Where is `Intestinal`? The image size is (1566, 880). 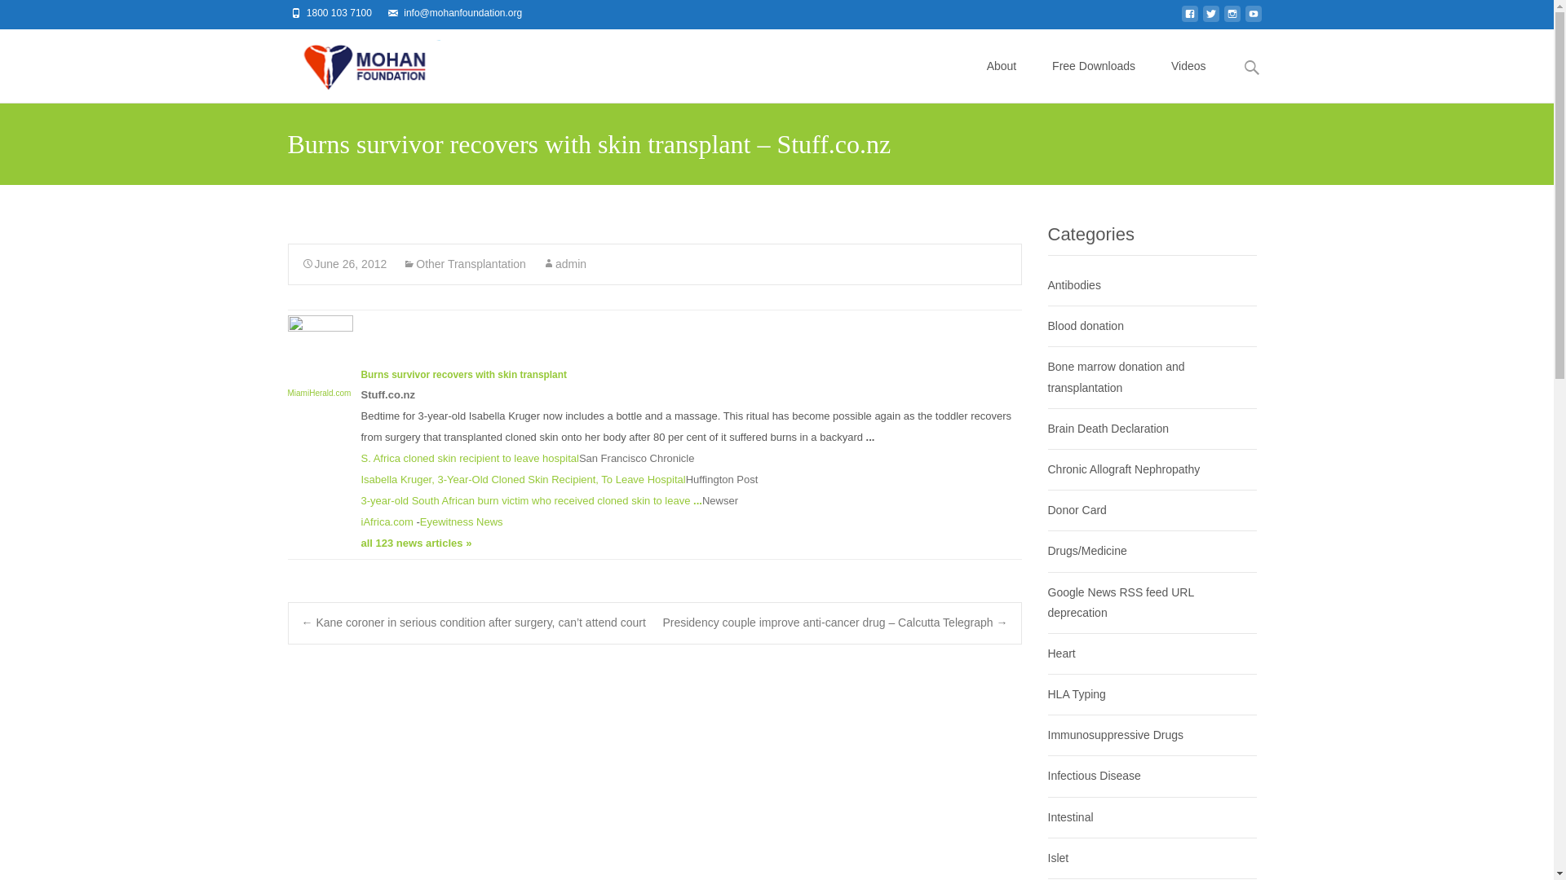
Intestinal is located at coordinates (1070, 816).